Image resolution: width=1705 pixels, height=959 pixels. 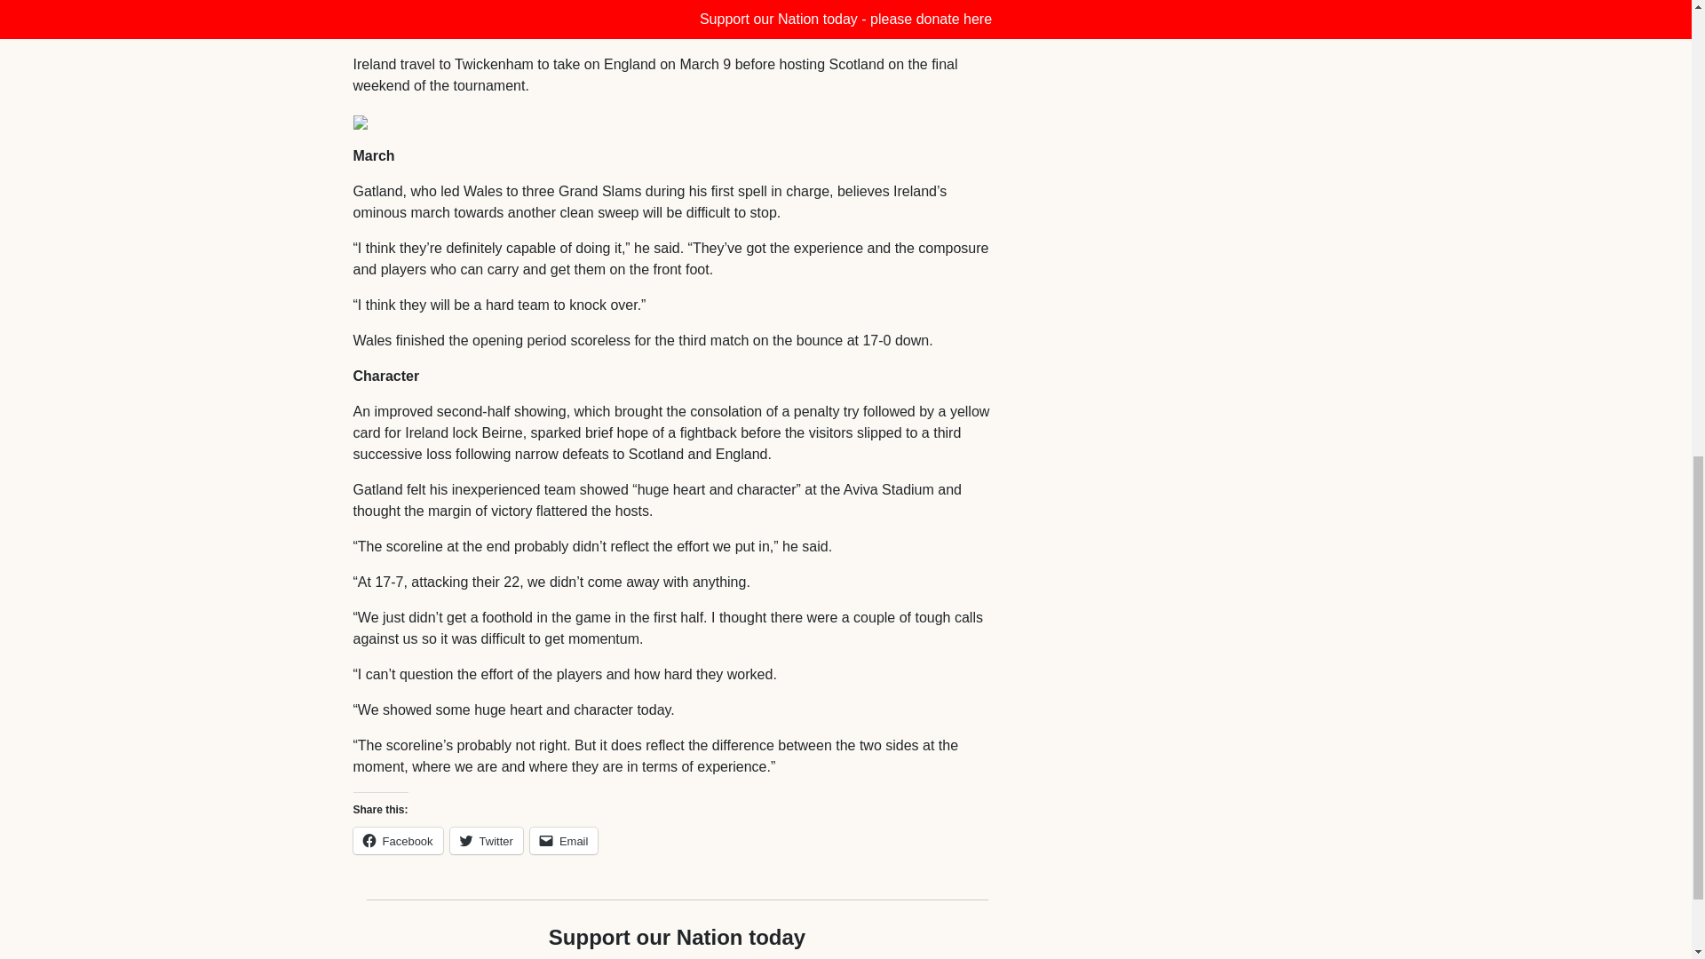 What do you see at coordinates (564, 841) in the screenshot?
I see `Click to email a link to a friend` at bounding box center [564, 841].